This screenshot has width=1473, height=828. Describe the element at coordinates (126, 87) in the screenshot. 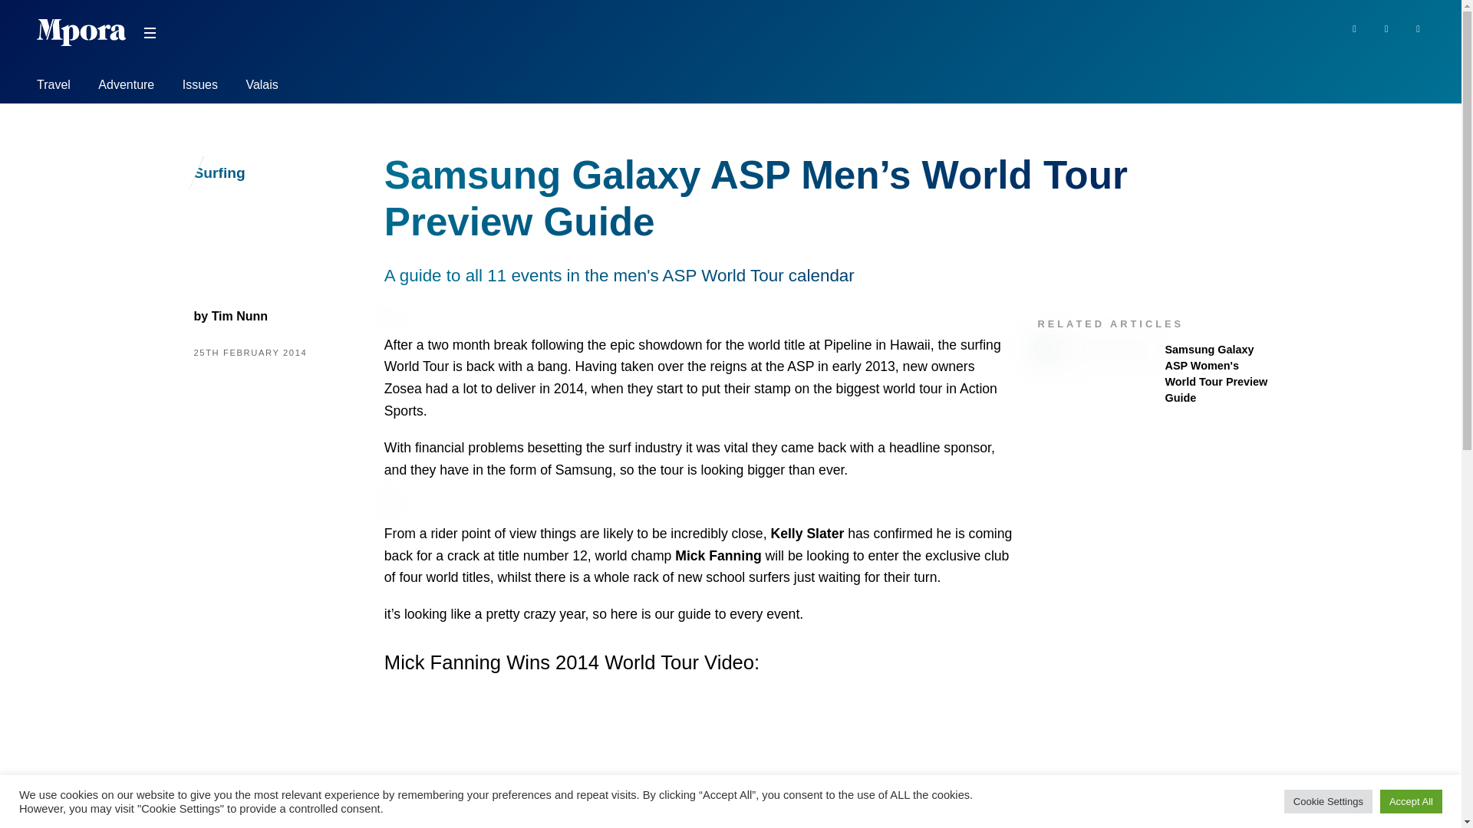

I see `Adventure` at that location.